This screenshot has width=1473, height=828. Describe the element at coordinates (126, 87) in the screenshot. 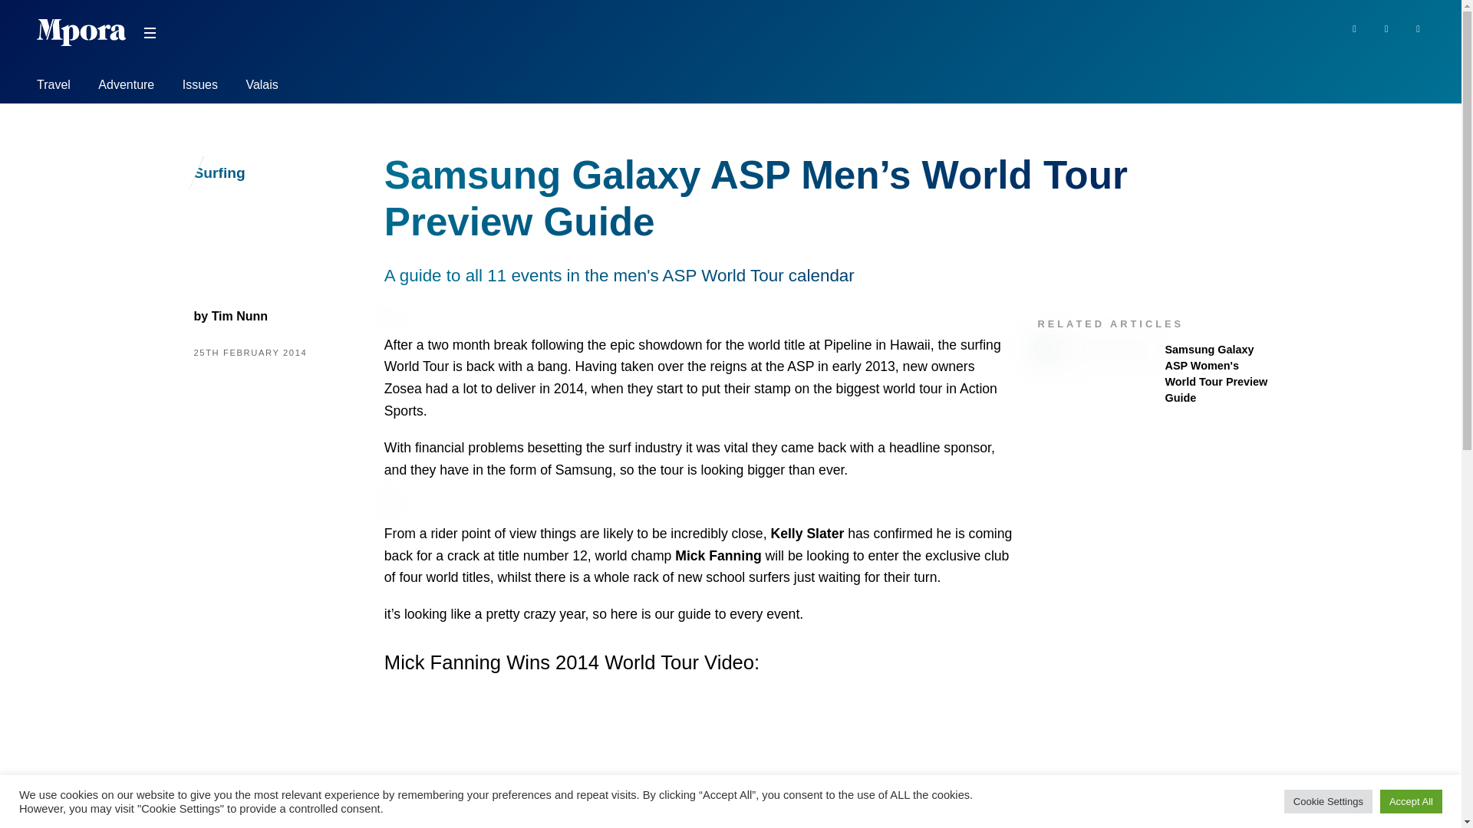

I see `Adventure` at that location.